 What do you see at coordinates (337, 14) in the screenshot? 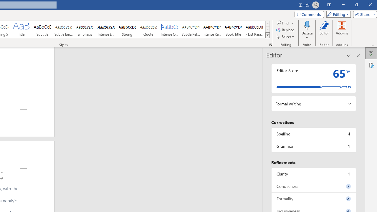
I see `Editing` at bounding box center [337, 14].